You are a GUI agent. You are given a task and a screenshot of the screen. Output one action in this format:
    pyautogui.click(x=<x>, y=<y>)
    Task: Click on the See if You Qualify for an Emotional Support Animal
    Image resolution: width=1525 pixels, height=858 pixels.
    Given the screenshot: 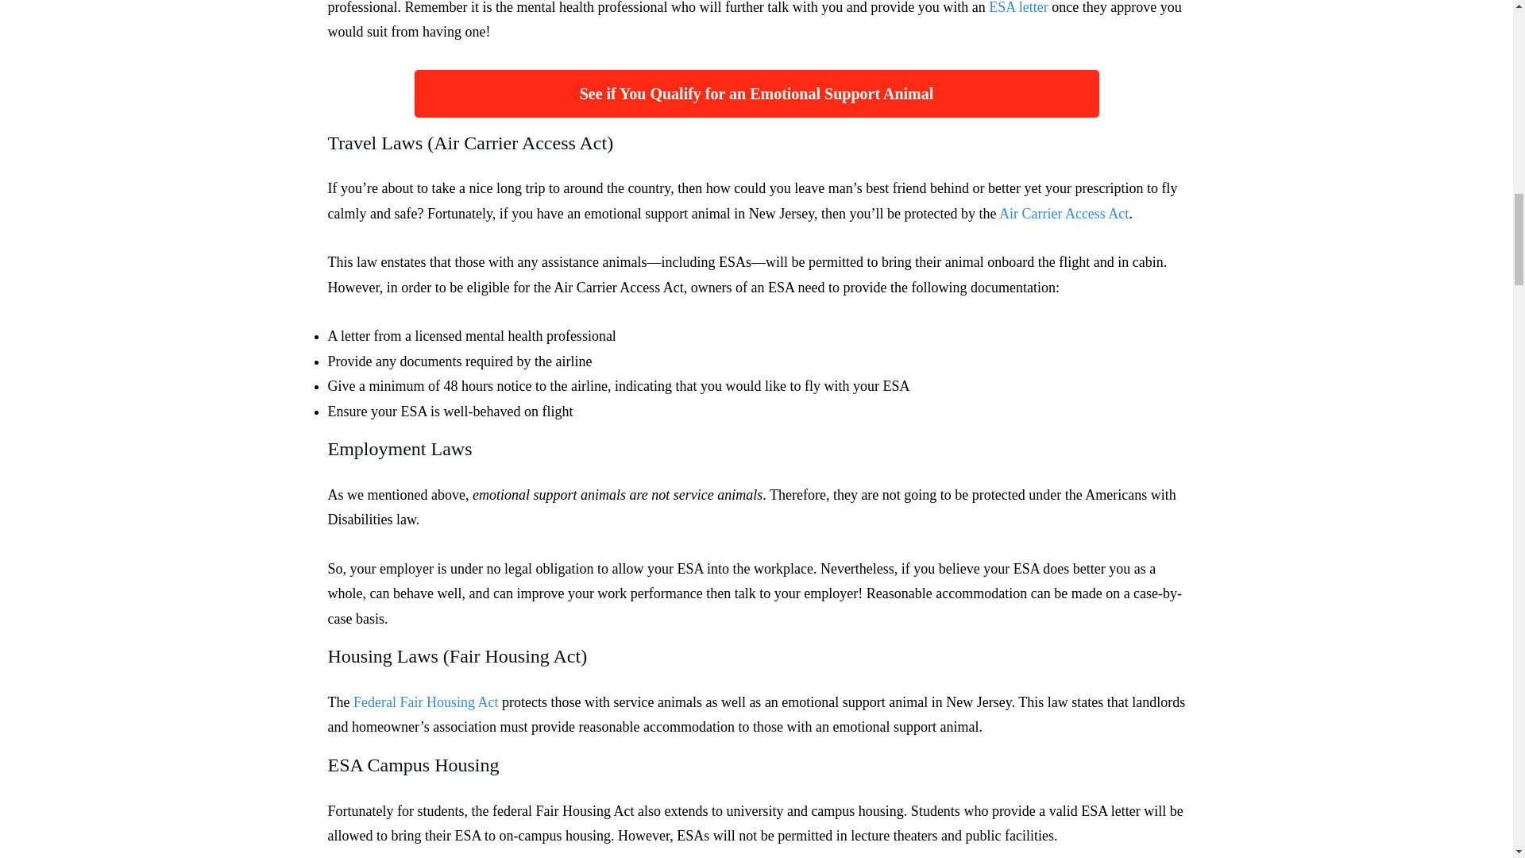 What is the action you would take?
    pyautogui.click(x=756, y=94)
    